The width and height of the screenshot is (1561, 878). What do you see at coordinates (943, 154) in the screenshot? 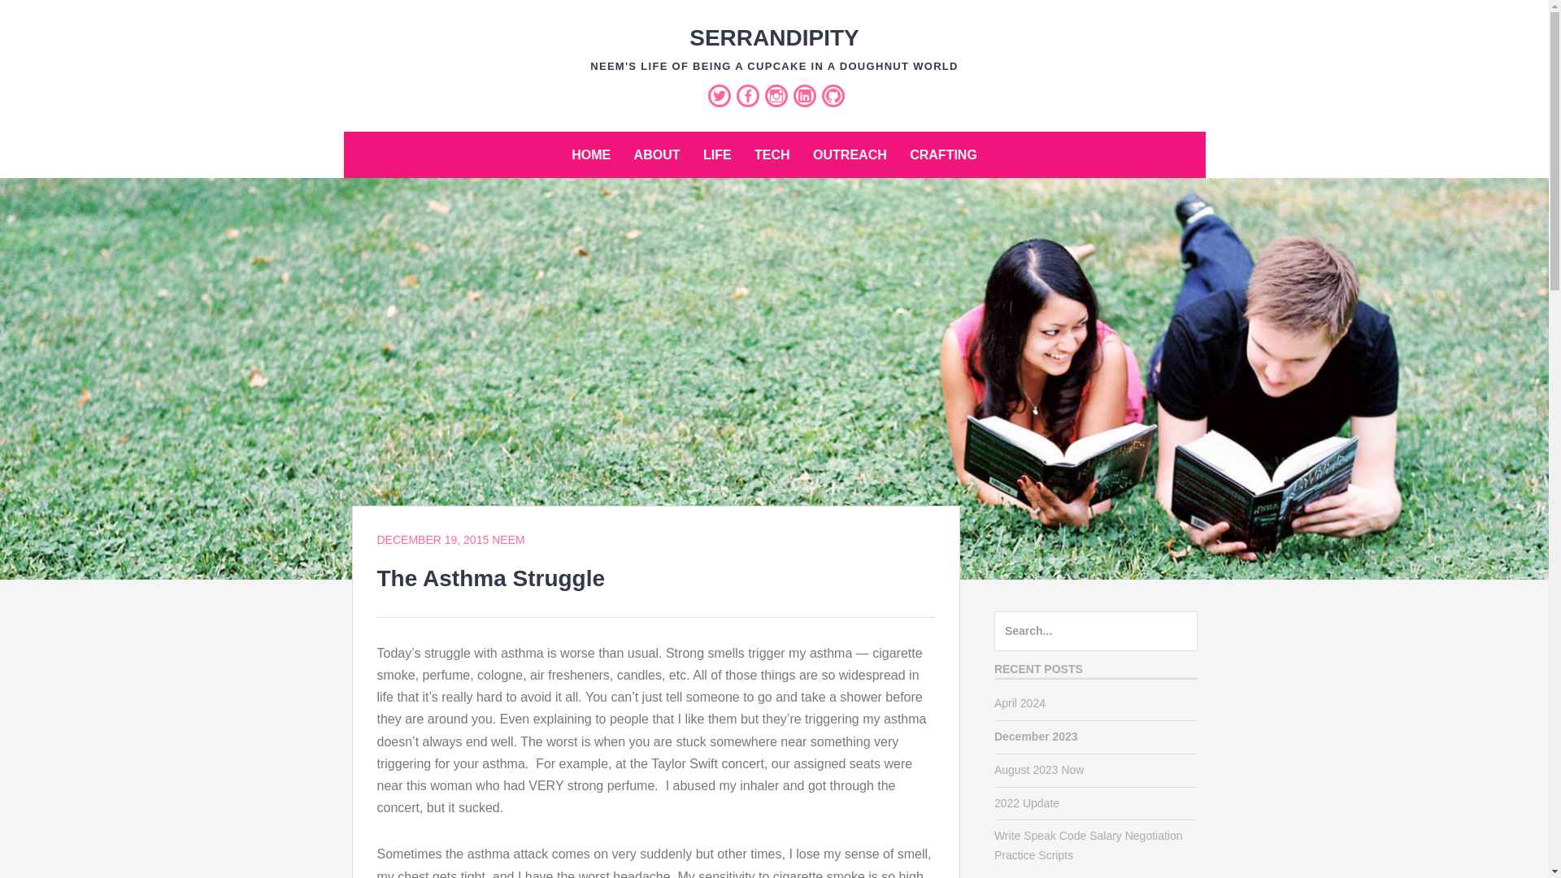
I see `CRAFTING` at bounding box center [943, 154].